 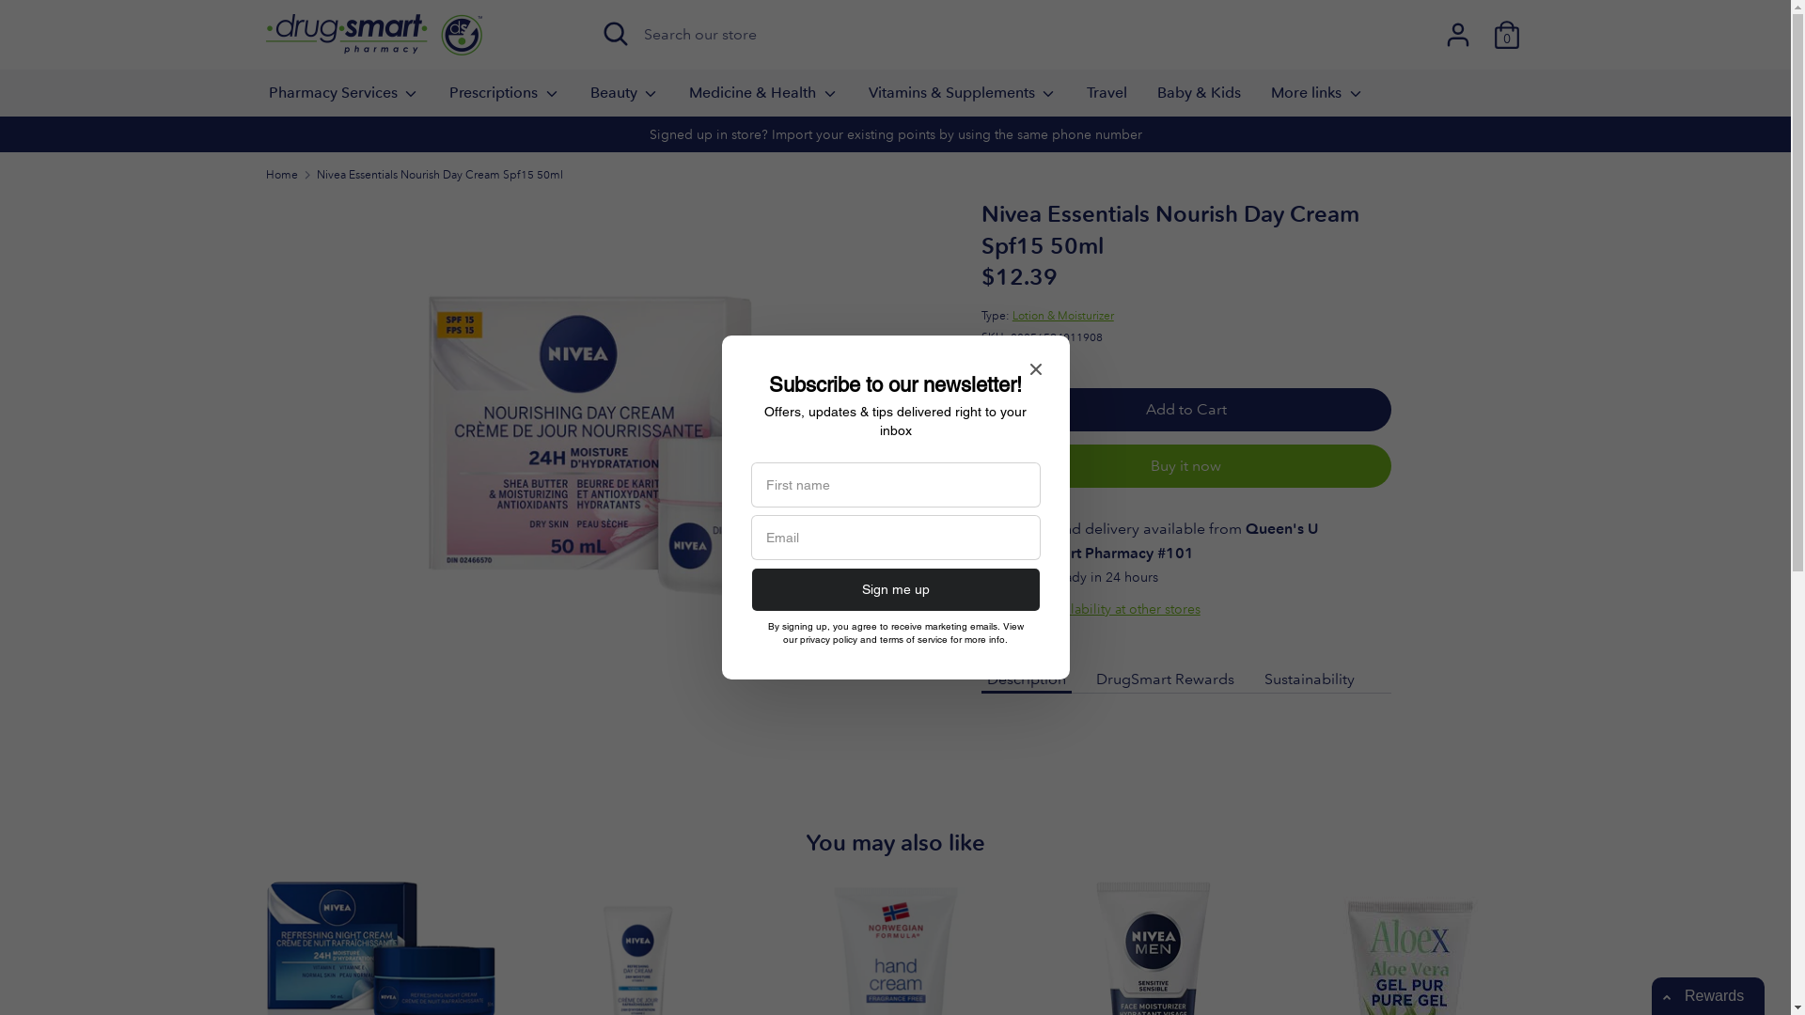 What do you see at coordinates (1506, 27) in the screenshot?
I see `0` at bounding box center [1506, 27].